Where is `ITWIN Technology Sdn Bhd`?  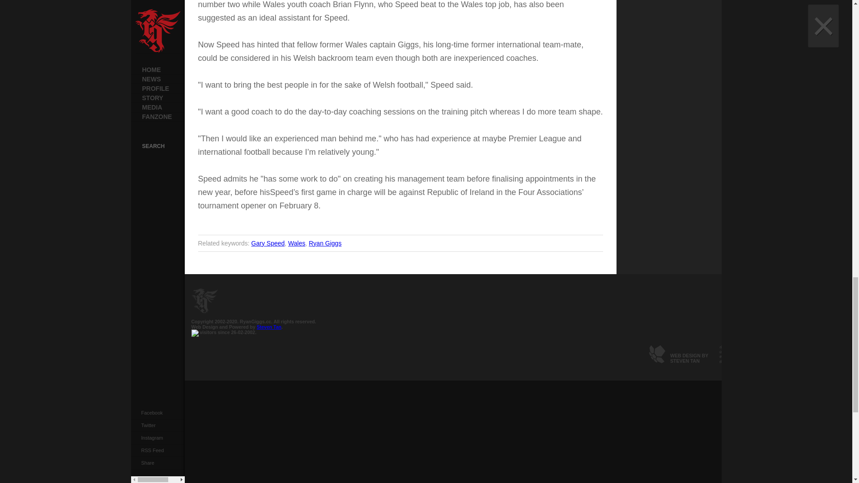
ITWIN Technology Sdn Bhd is located at coordinates (741, 361).